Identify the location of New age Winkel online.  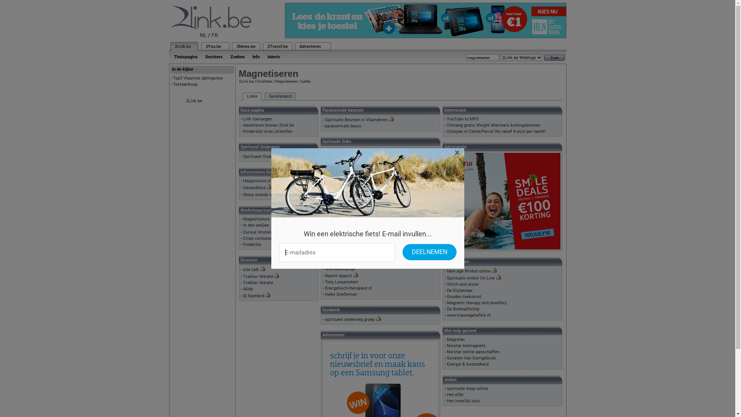
(469, 271).